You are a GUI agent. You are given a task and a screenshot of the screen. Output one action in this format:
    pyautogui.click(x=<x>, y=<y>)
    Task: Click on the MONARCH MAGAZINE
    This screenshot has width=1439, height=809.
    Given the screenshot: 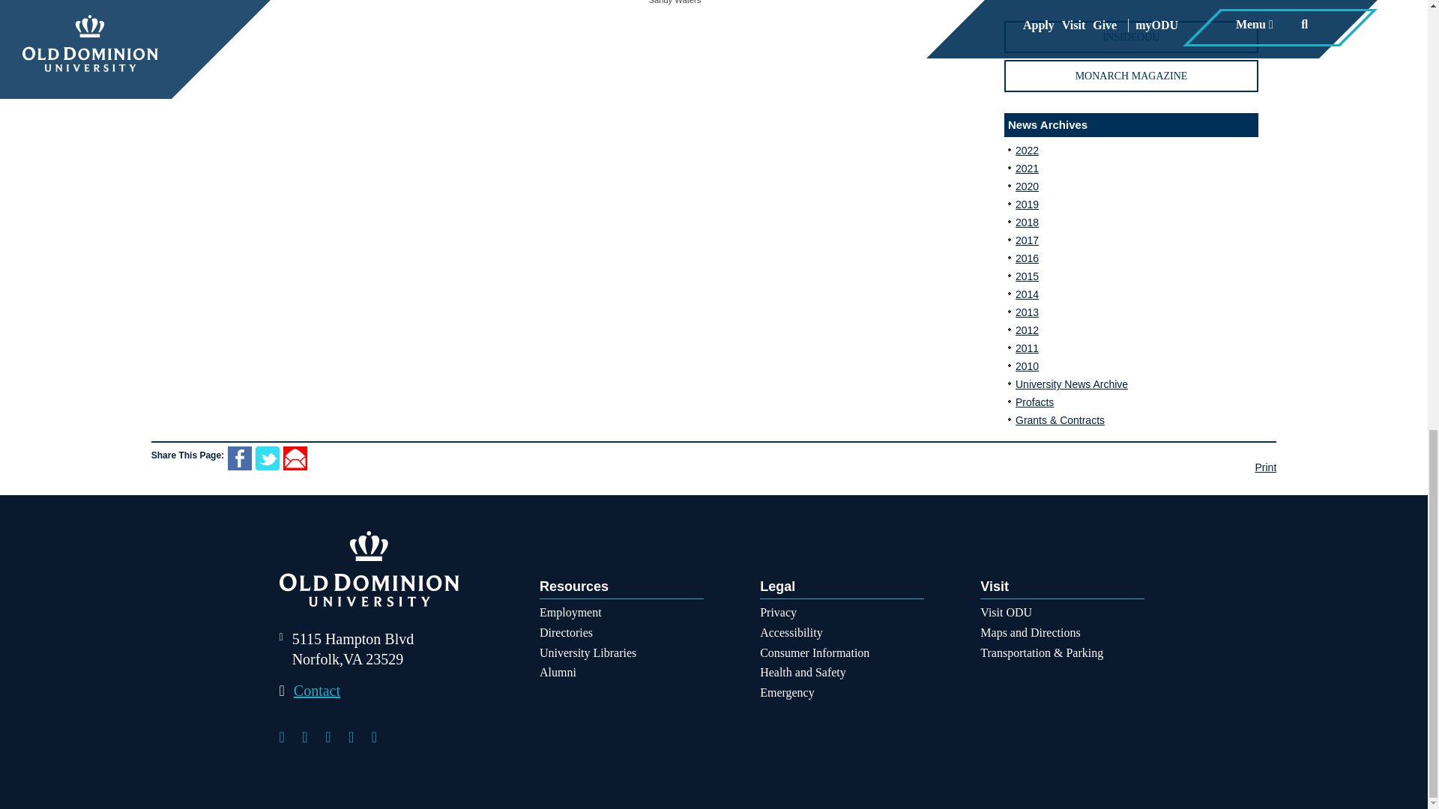 What is the action you would take?
    pyautogui.click(x=1131, y=76)
    